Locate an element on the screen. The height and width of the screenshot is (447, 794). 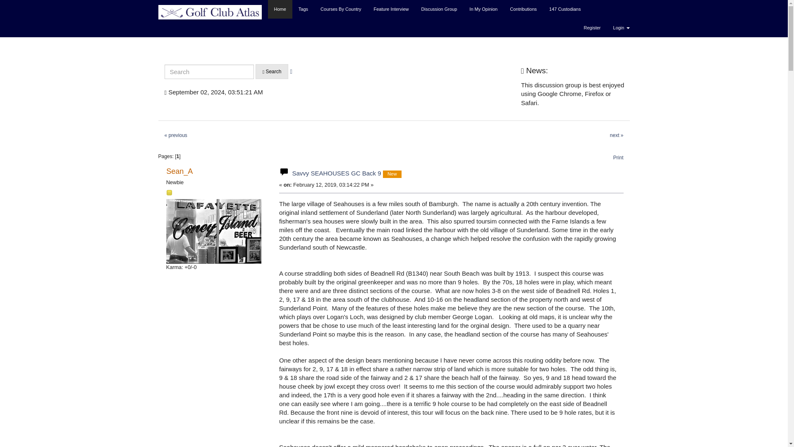
Savvy SEAHOUSES GC Back 9 New is located at coordinates (347, 173).